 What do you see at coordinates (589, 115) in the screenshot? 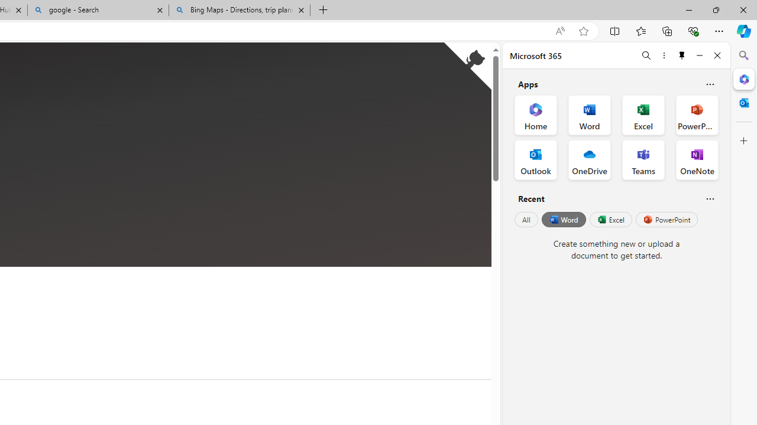
I see `Word Office App` at bounding box center [589, 115].